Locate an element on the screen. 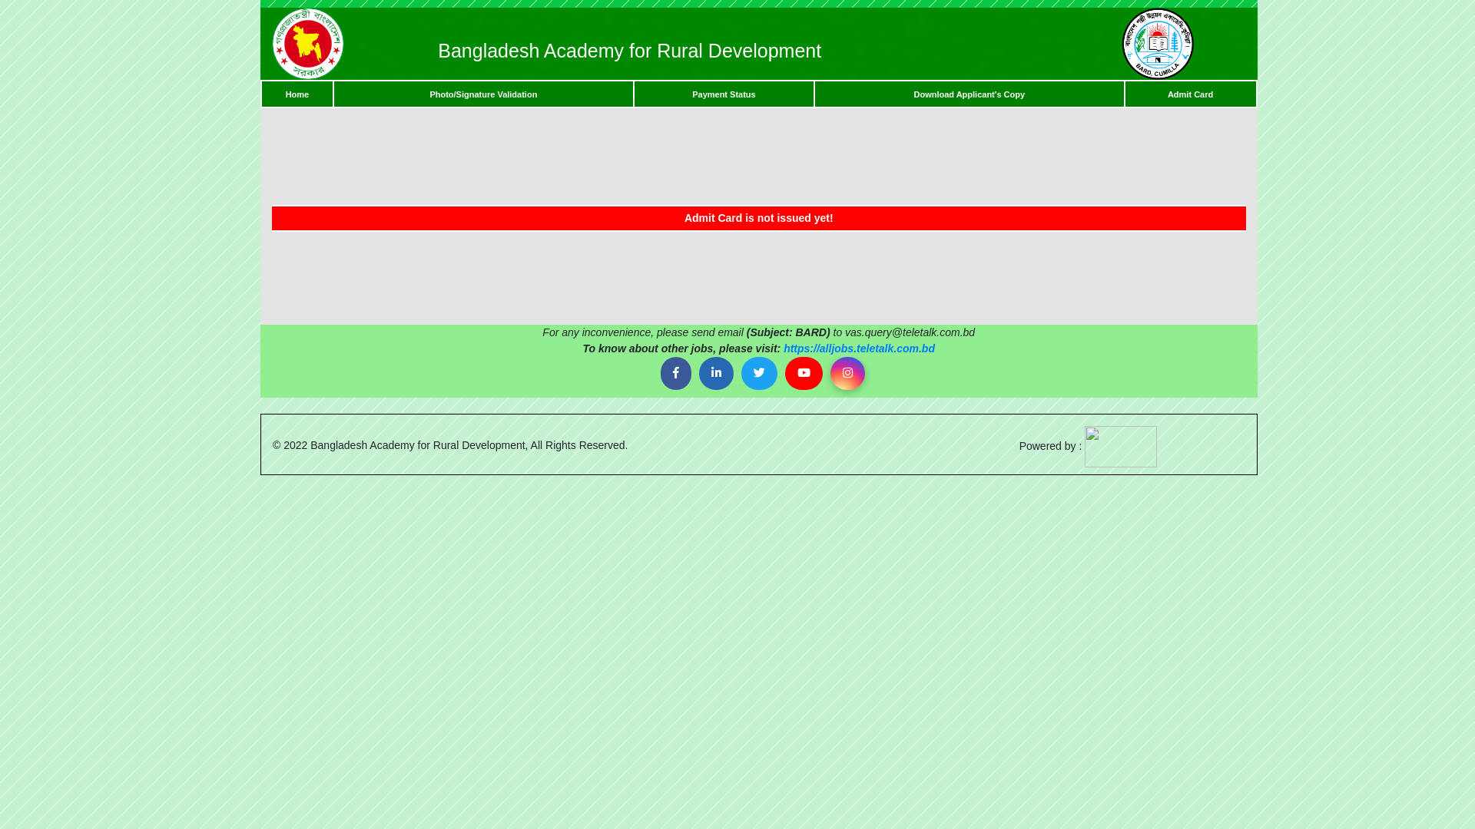 The width and height of the screenshot is (1475, 829). Youtube is located at coordinates (804, 373).